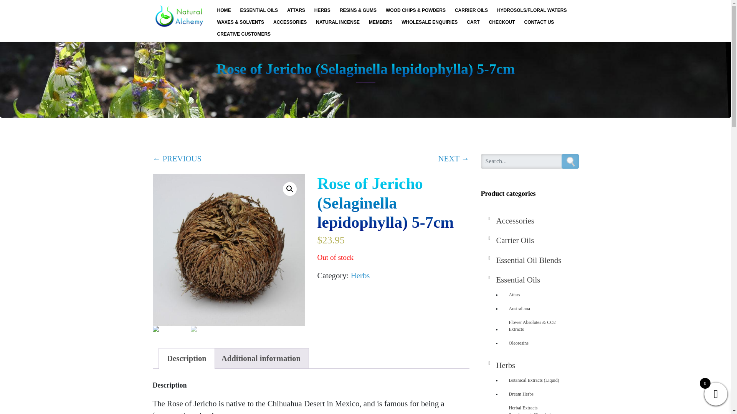 The image size is (737, 414). What do you see at coordinates (244, 34) in the screenshot?
I see `CREATIVE CUSTOMERS` at bounding box center [244, 34].